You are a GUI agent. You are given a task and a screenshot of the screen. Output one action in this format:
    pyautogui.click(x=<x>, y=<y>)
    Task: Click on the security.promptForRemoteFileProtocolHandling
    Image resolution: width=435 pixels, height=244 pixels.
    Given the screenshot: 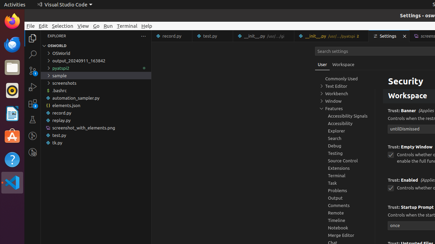 What is the action you would take?
    pyautogui.click(x=391, y=77)
    